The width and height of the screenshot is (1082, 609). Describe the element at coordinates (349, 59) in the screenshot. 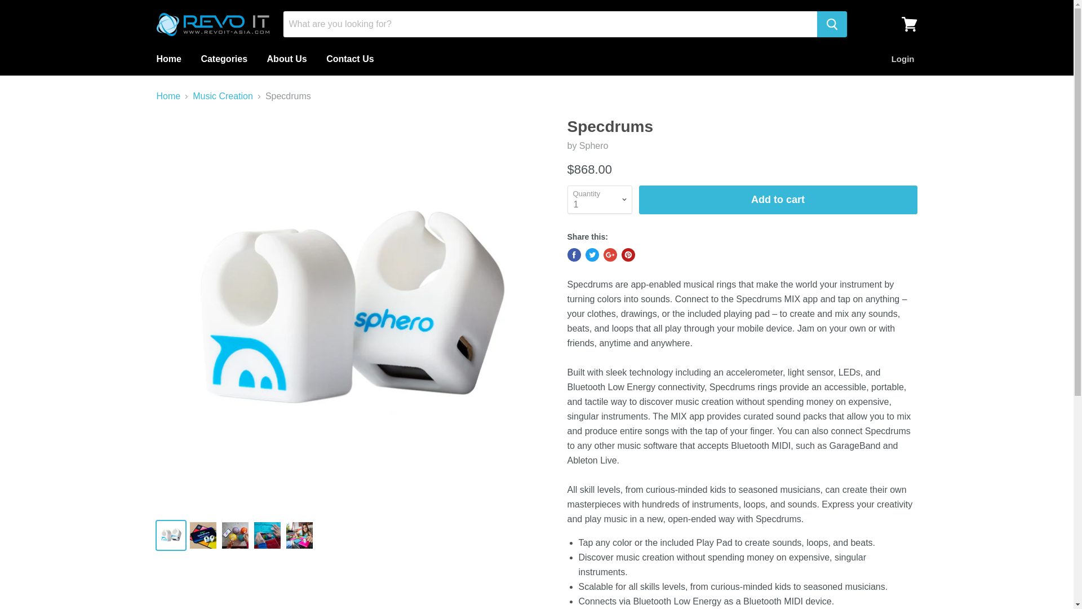

I see `Contact Us` at that location.